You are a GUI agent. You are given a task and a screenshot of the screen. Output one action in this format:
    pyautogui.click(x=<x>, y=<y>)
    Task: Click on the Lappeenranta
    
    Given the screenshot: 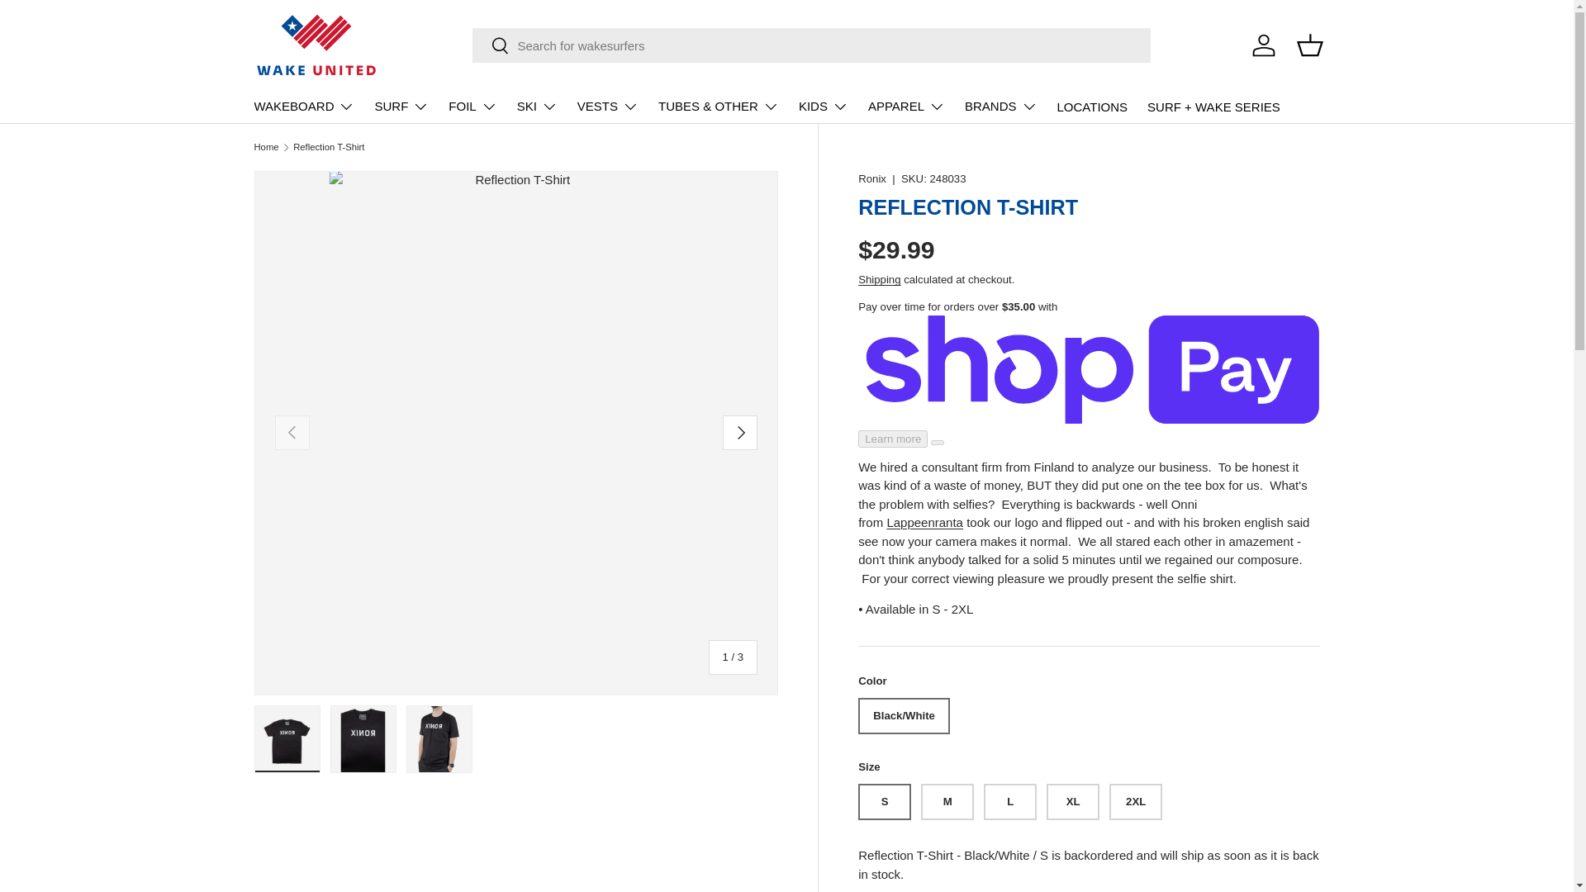 What is the action you would take?
    pyautogui.click(x=924, y=522)
    